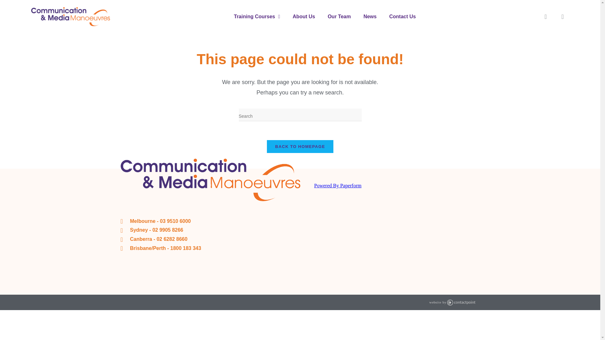 This screenshot has height=340, width=605. What do you see at coordinates (370, 16) in the screenshot?
I see `News` at bounding box center [370, 16].